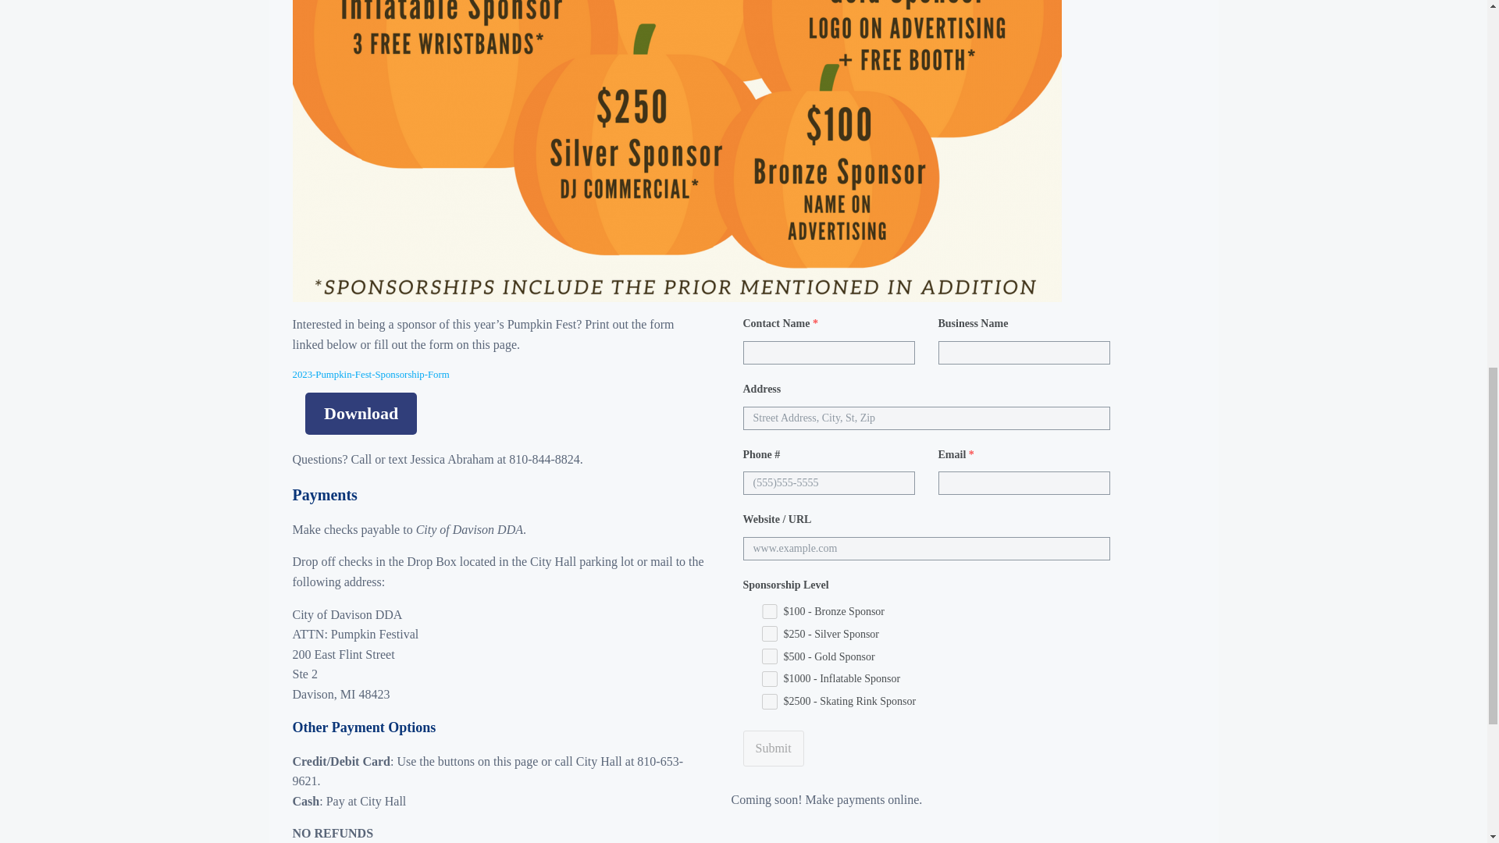 The width and height of the screenshot is (1499, 843). What do you see at coordinates (361, 414) in the screenshot?
I see `Download` at bounding box center [361, 414].